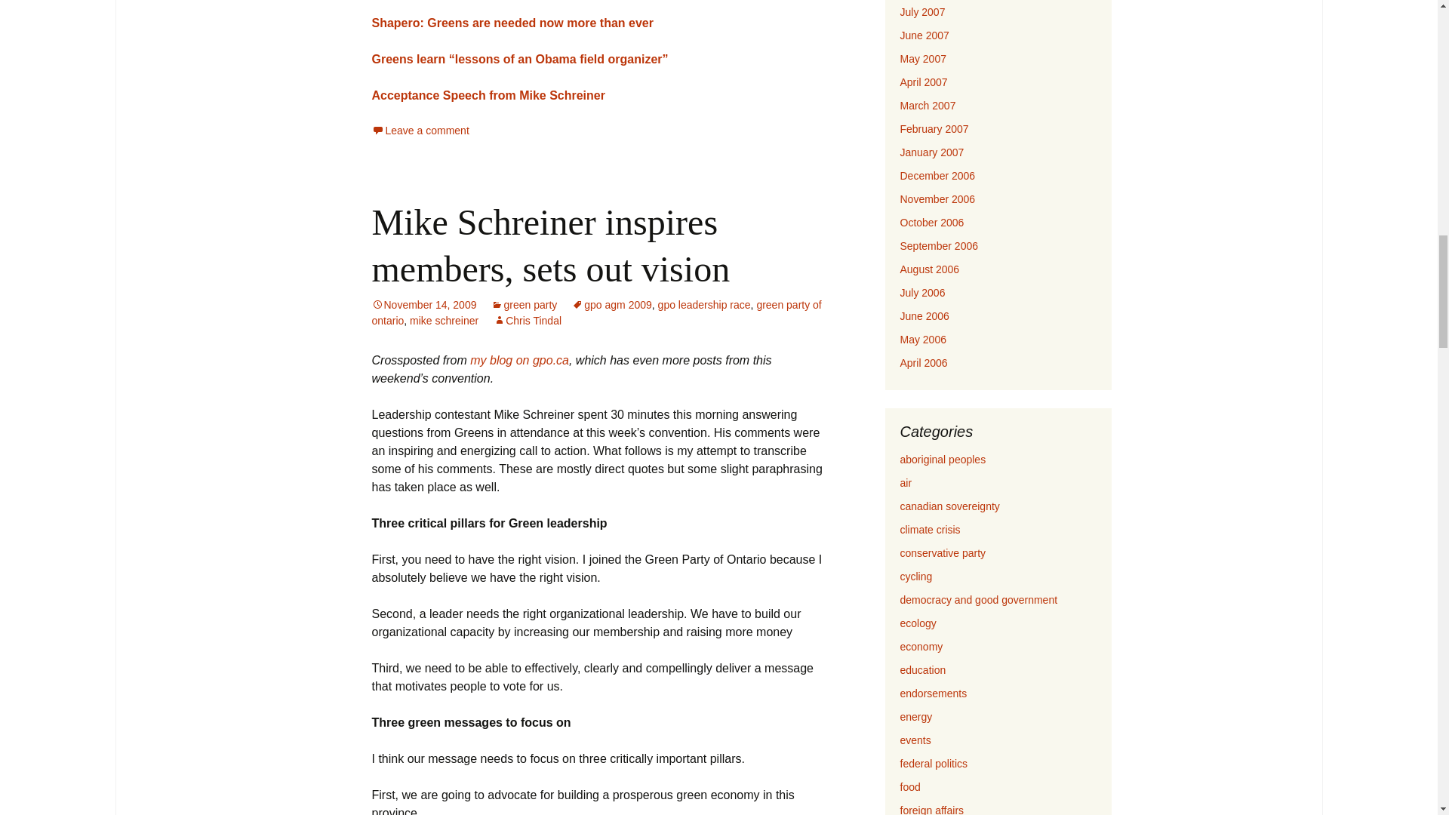 Image resolution: width=1449 pixels, height=815 pixels. What do you see at coordinates (488, 95) in the screenshot?
I see `Acceptance Speech from Mike Schreiner` at bounding box center [488, 95].